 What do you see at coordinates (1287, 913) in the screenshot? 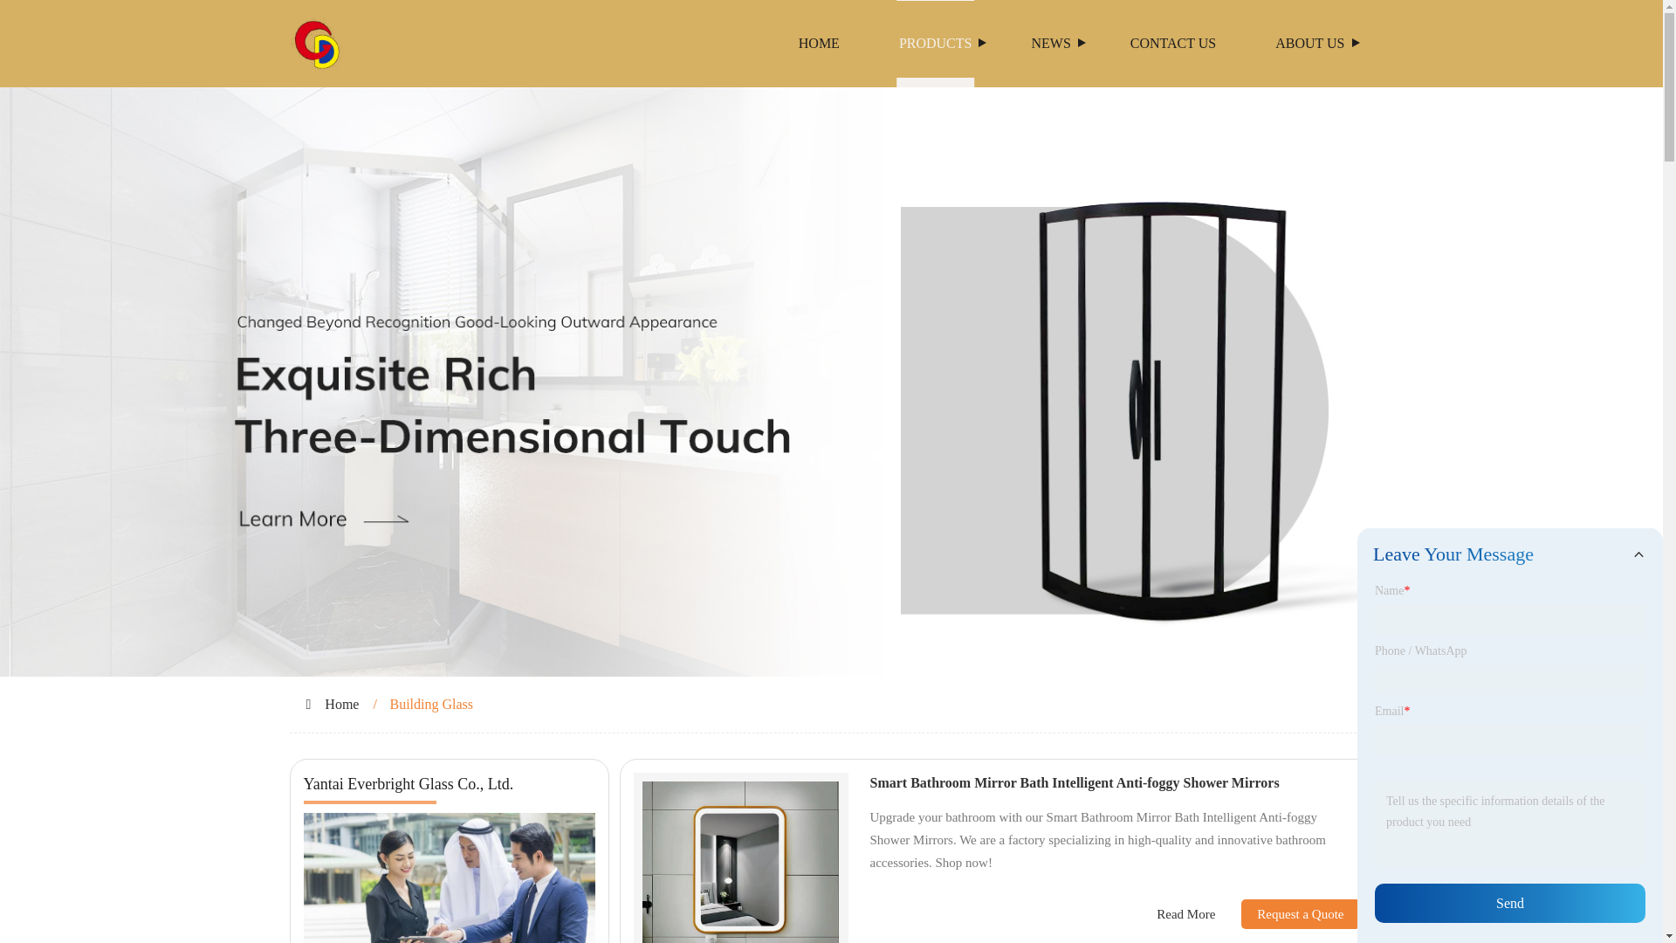
I see `Request a Quote` at bounding box center [1287, 913].